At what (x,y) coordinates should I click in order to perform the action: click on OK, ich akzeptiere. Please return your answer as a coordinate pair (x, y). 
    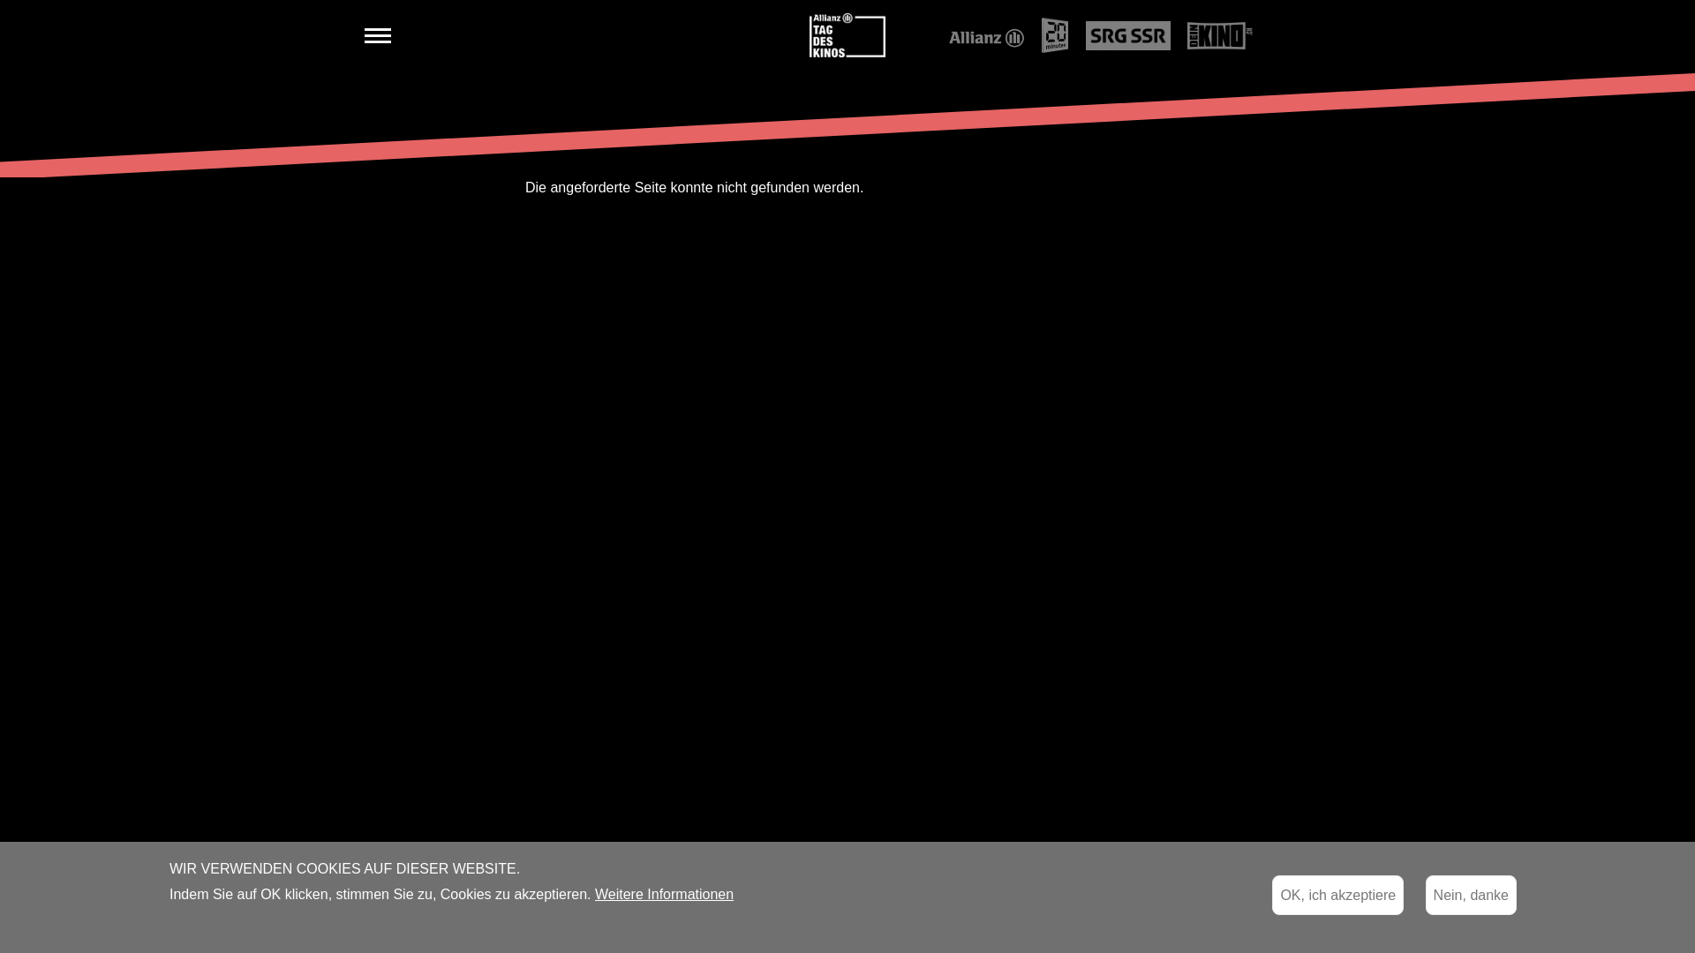
    Looking at the image, I should click on (1338, 895).